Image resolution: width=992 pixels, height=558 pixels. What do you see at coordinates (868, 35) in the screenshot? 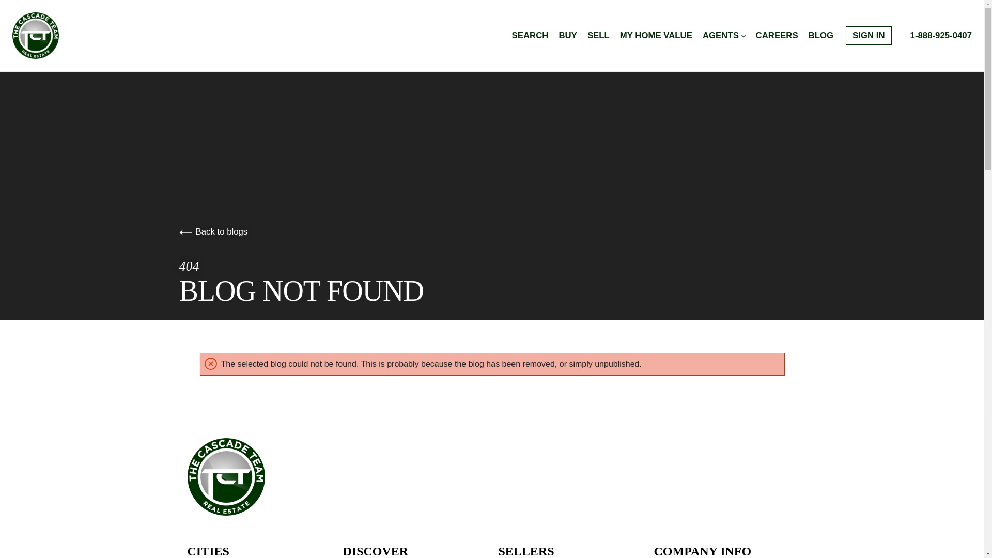
I see `SIGN IN` at bounding box center [868, 35].